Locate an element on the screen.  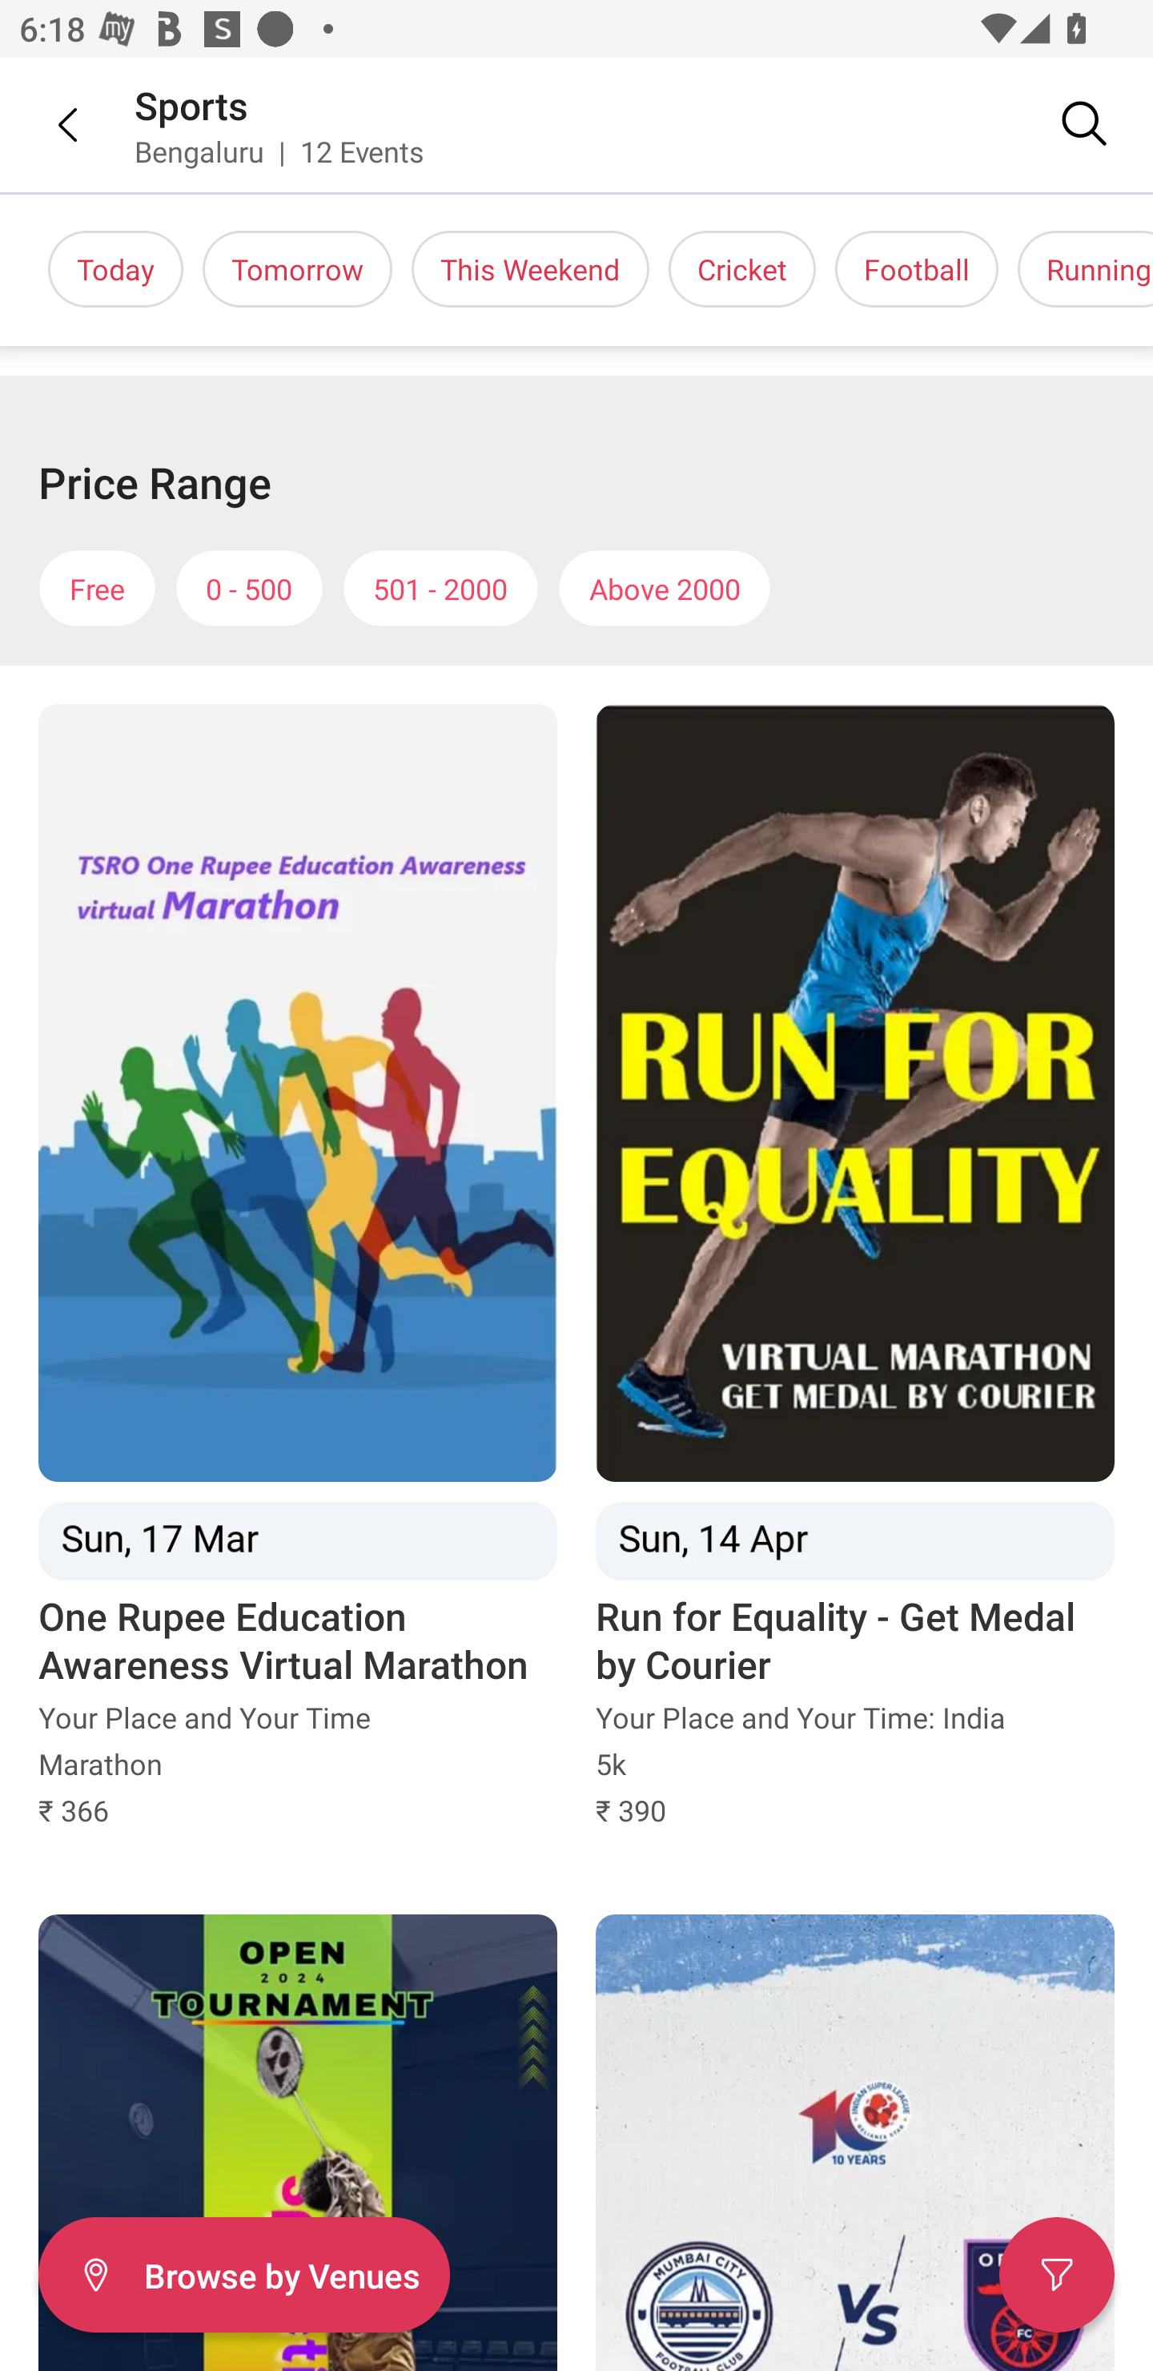
Running is located at coordinates (1086, 269).